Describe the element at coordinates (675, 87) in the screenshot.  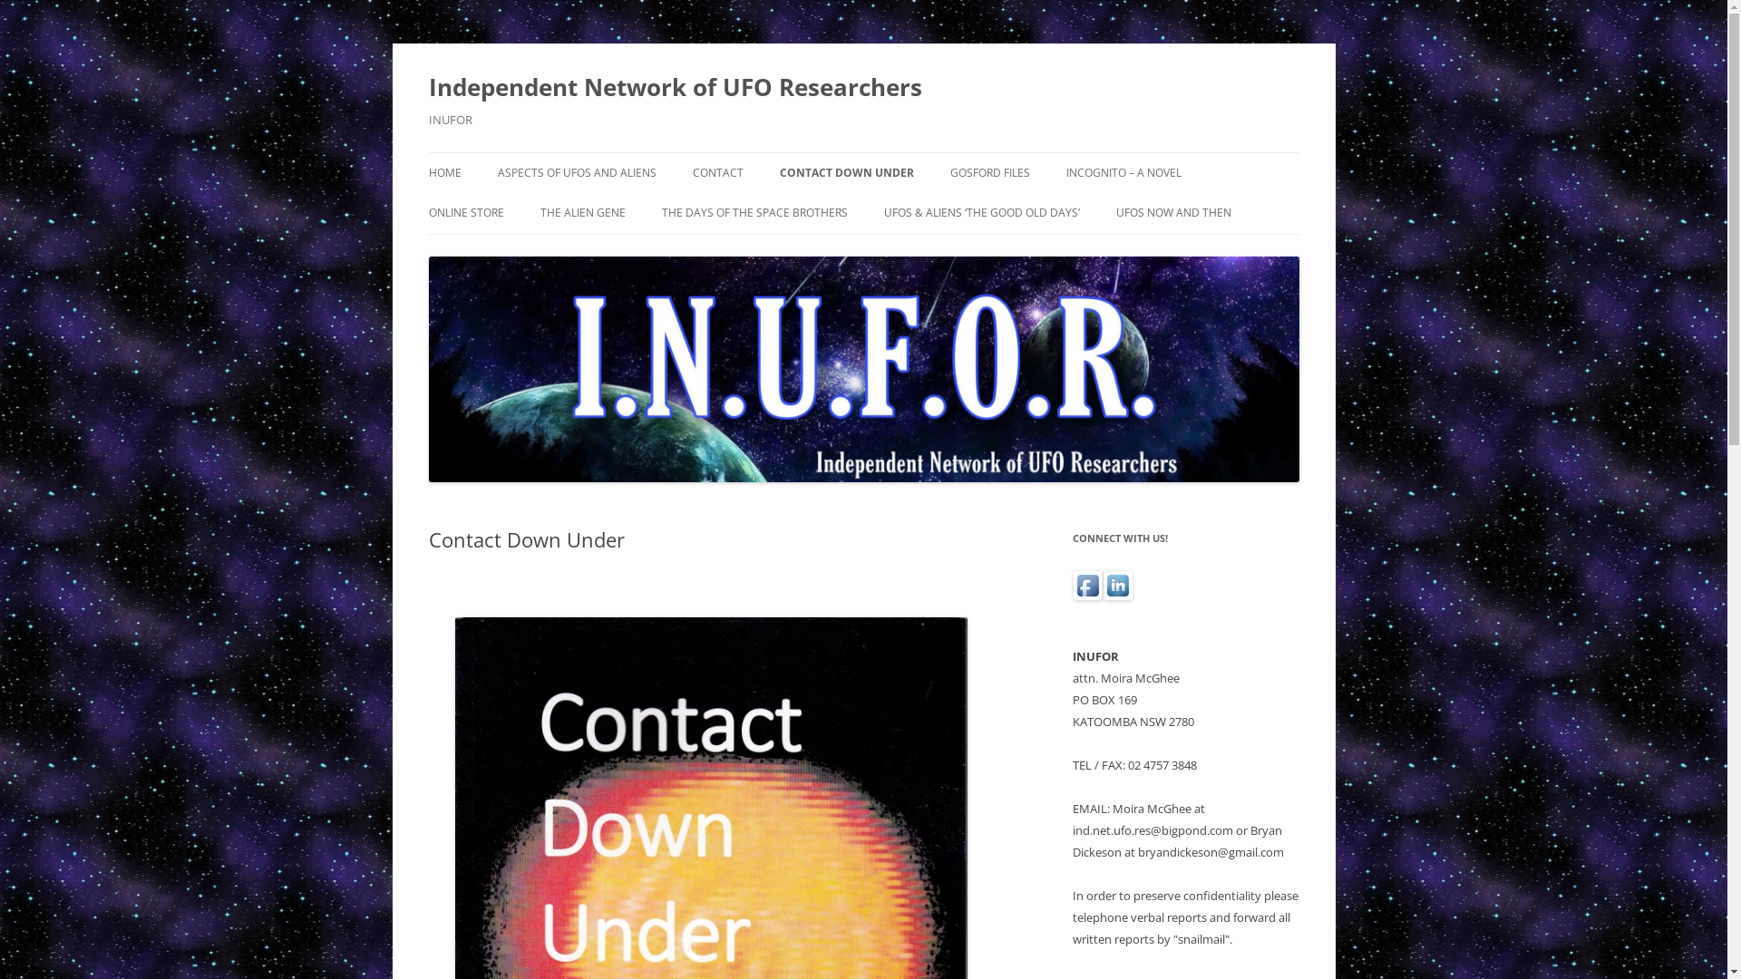
I see `Independent Network of UFO Researchers` at that location.